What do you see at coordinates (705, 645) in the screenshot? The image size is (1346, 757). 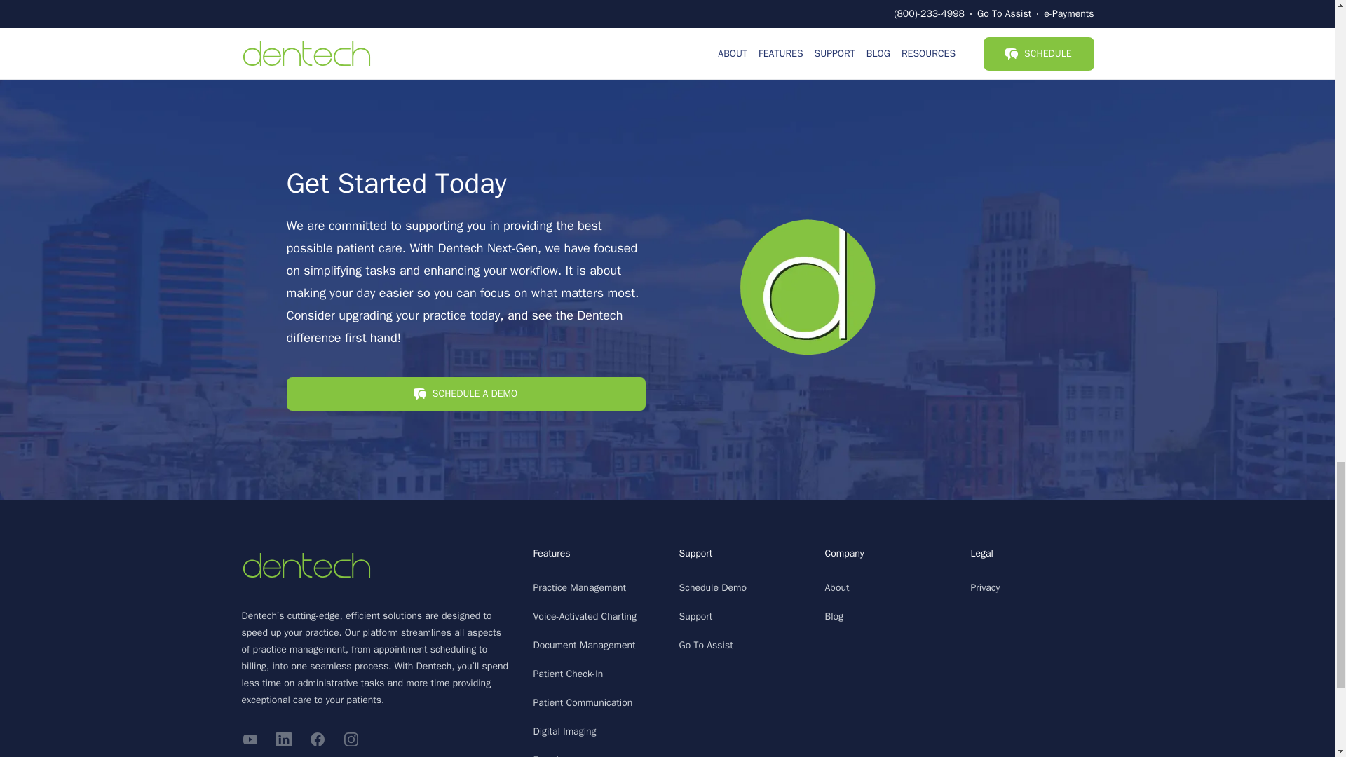 I see `Go To Assist` at bounding box center [705, 645].